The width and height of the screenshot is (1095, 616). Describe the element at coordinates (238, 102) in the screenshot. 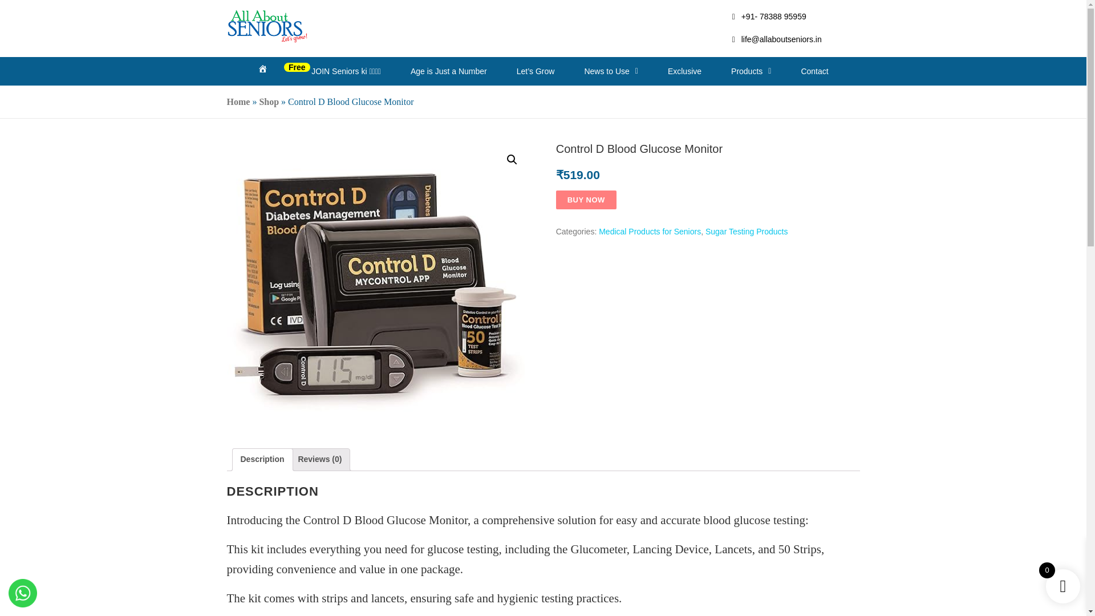

I see `Home` at that location.